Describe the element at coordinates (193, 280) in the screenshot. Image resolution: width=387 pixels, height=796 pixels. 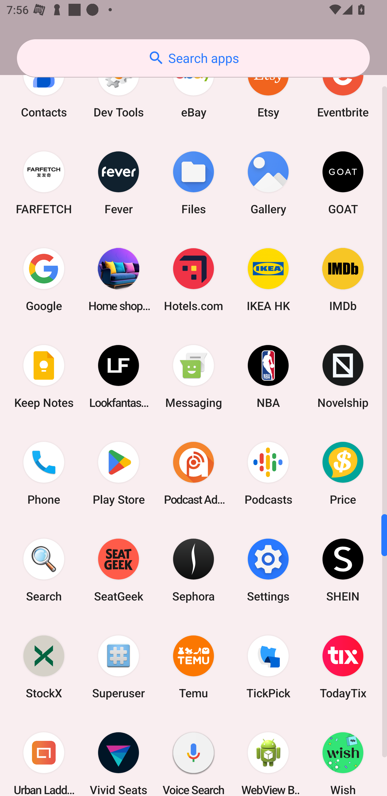
I see `Hotels.com` at that location.